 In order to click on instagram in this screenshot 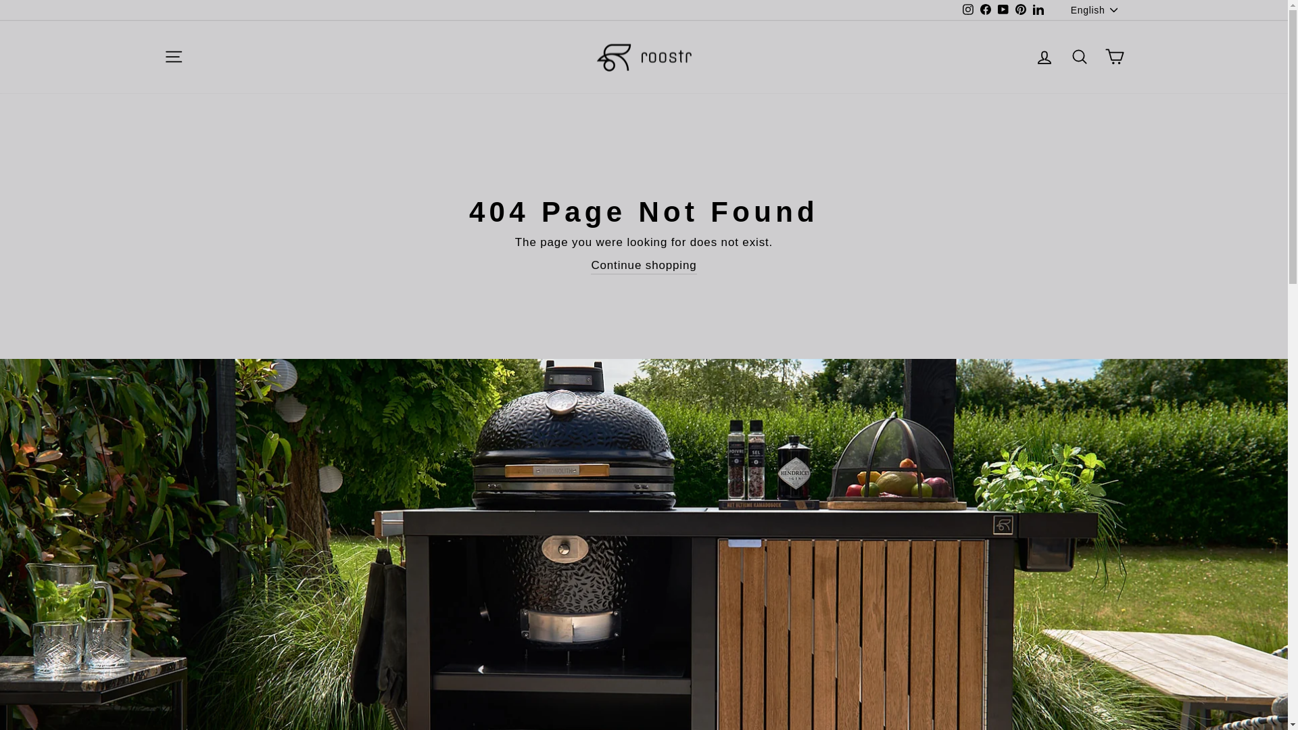, I will do `click(968, 9)`.